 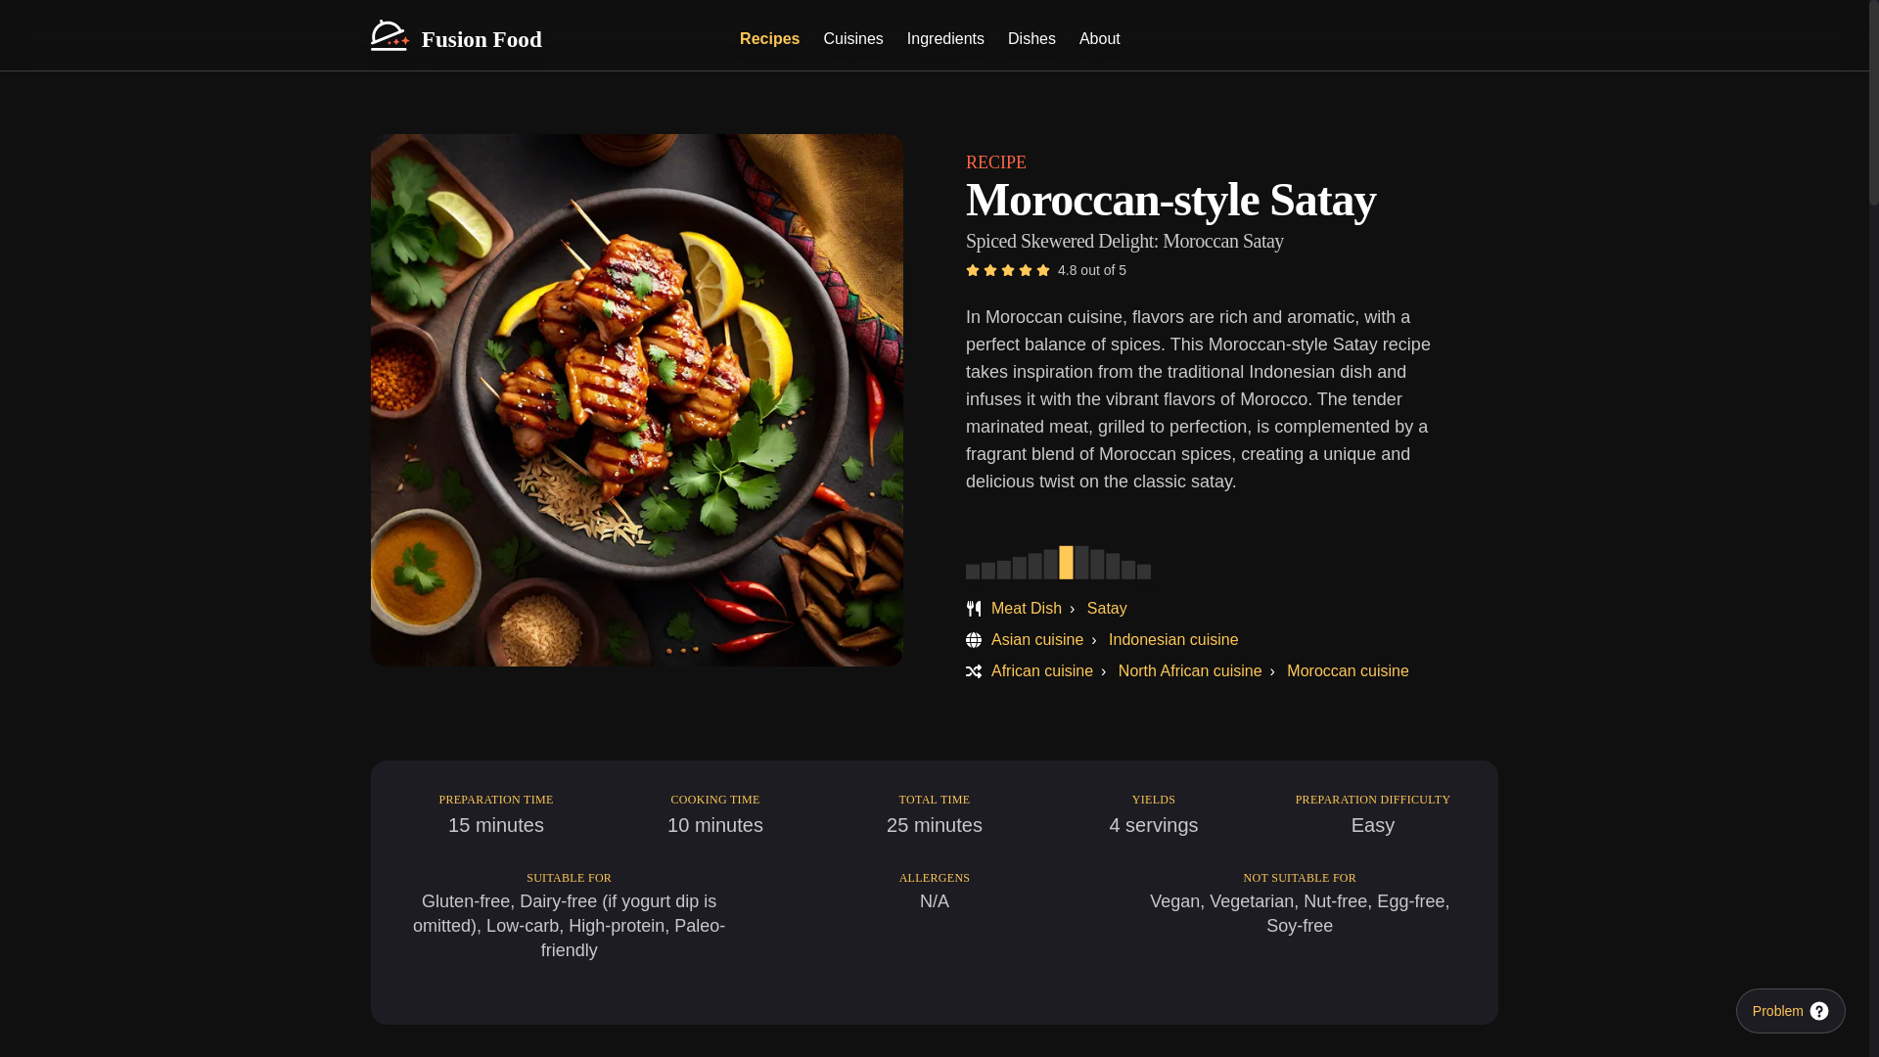 I want to click on Asian cuisine, so click(x=1108, y=608).